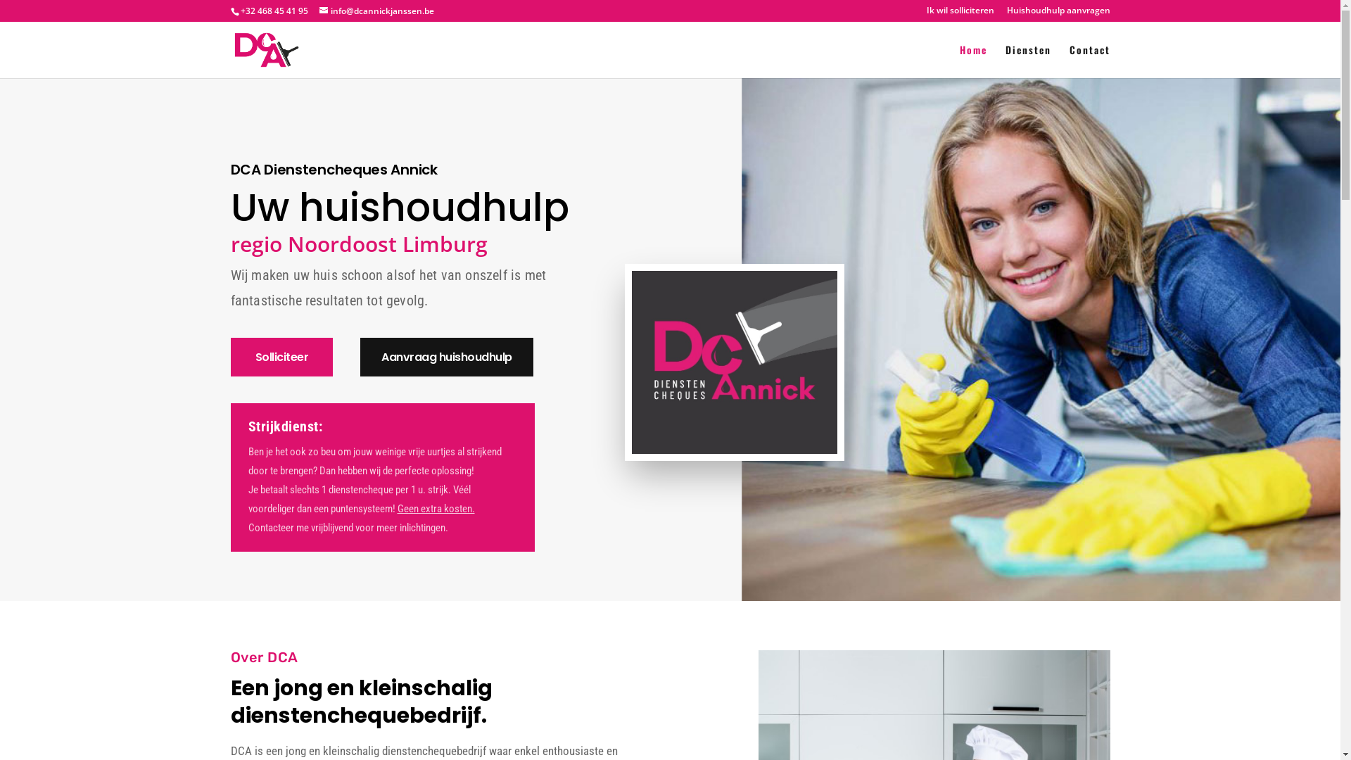 This screenshot has height=760, width=1351. I want to click on Ik wil solliciteren, so click(960, 14).